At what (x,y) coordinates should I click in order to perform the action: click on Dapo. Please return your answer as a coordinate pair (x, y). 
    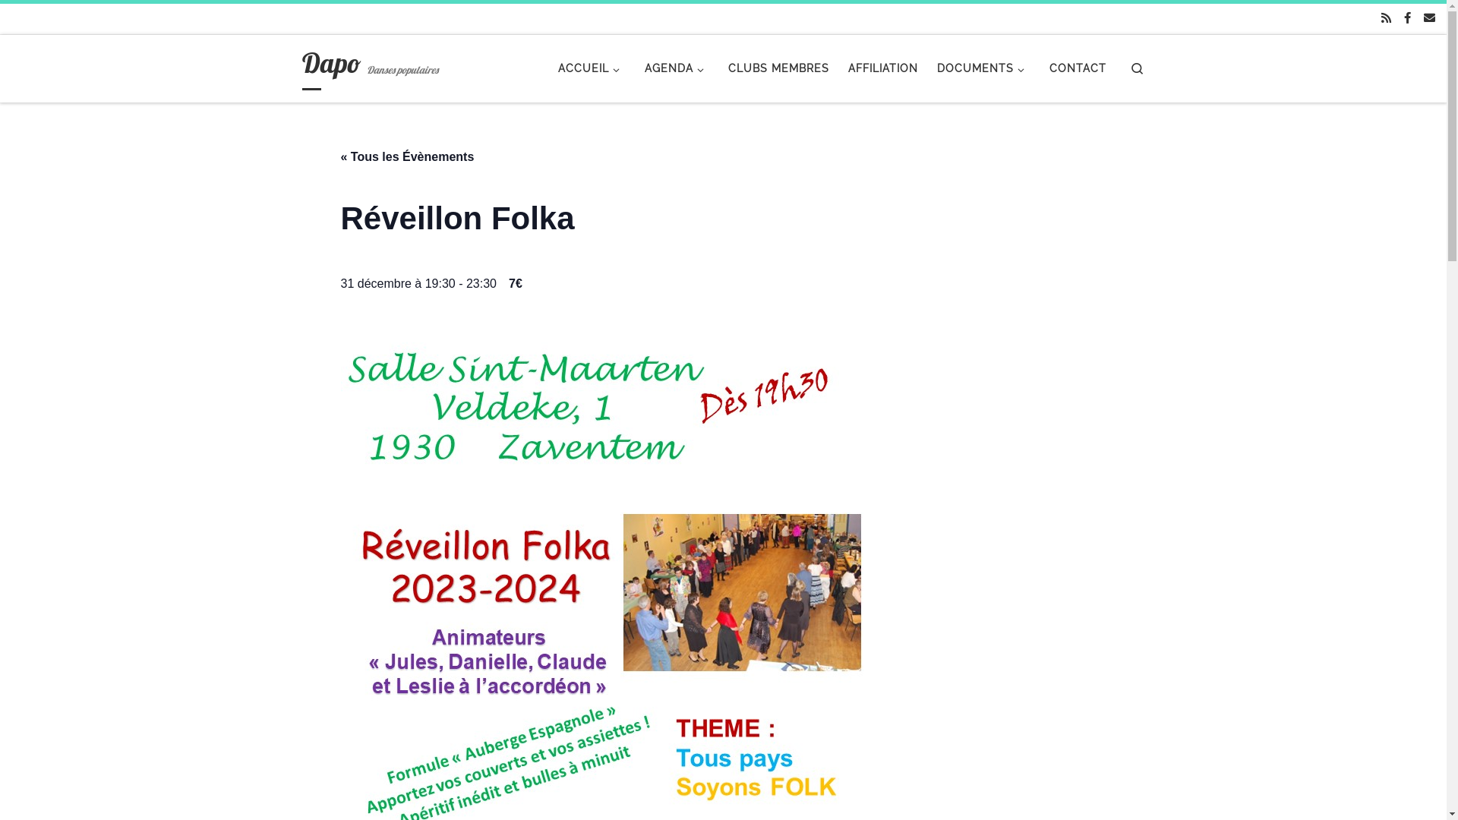
    Looking at the image, I should click on (332, 67).